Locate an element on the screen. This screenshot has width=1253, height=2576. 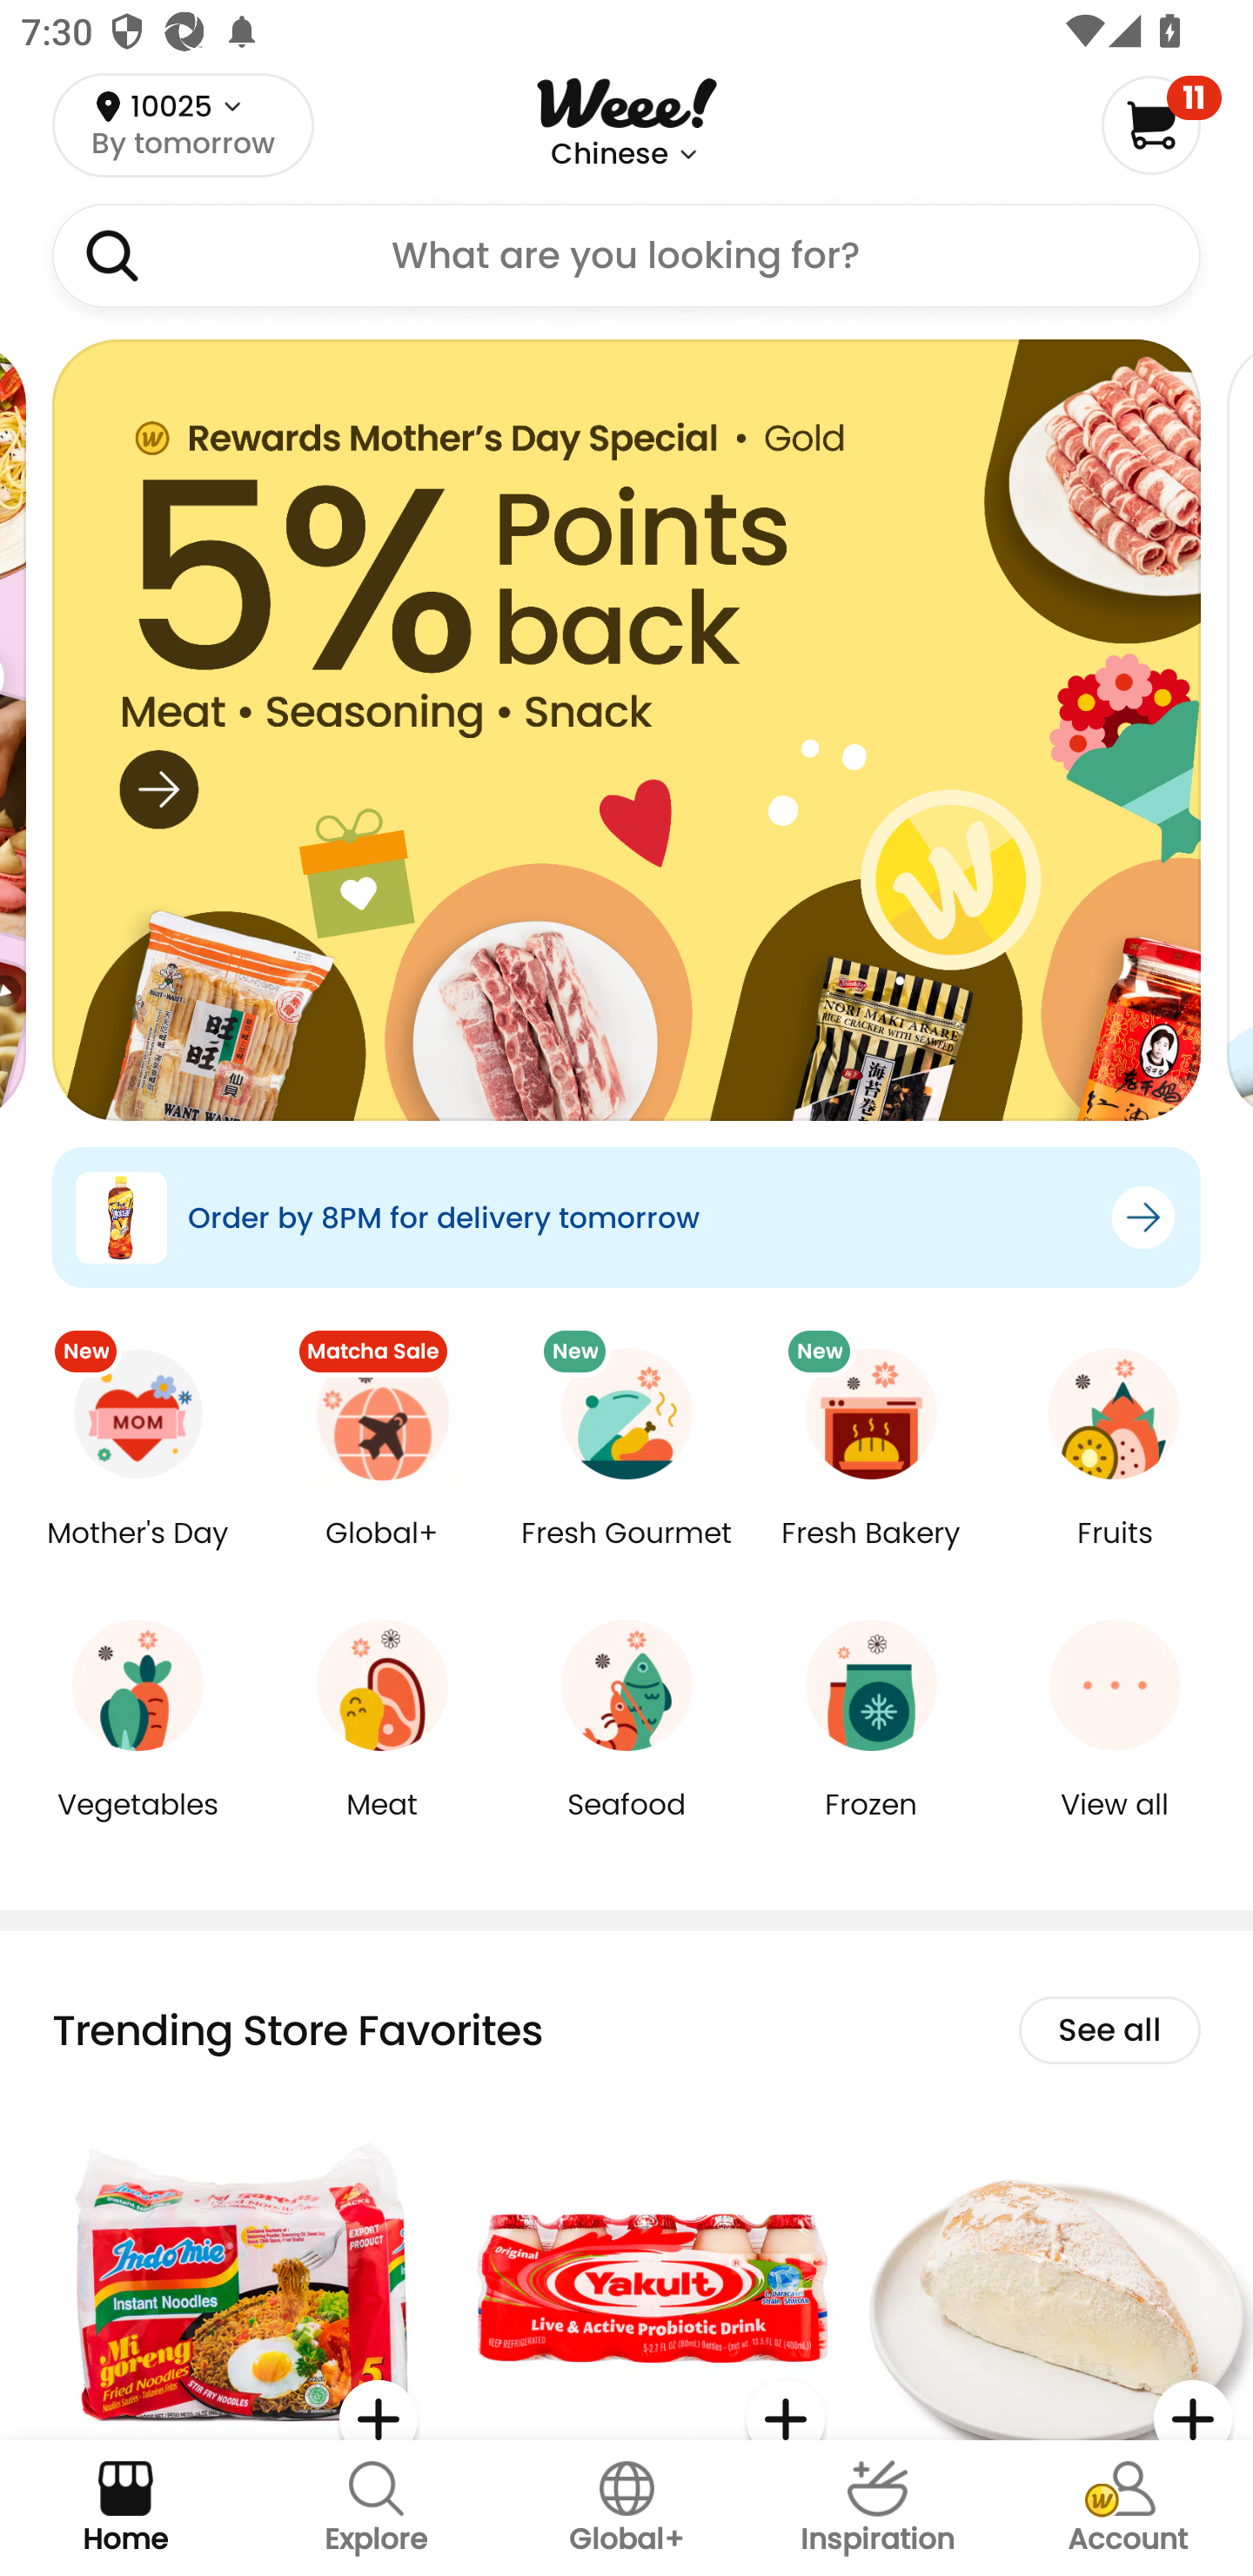
10025 By tomorrow is located at coordinates (183, 124).